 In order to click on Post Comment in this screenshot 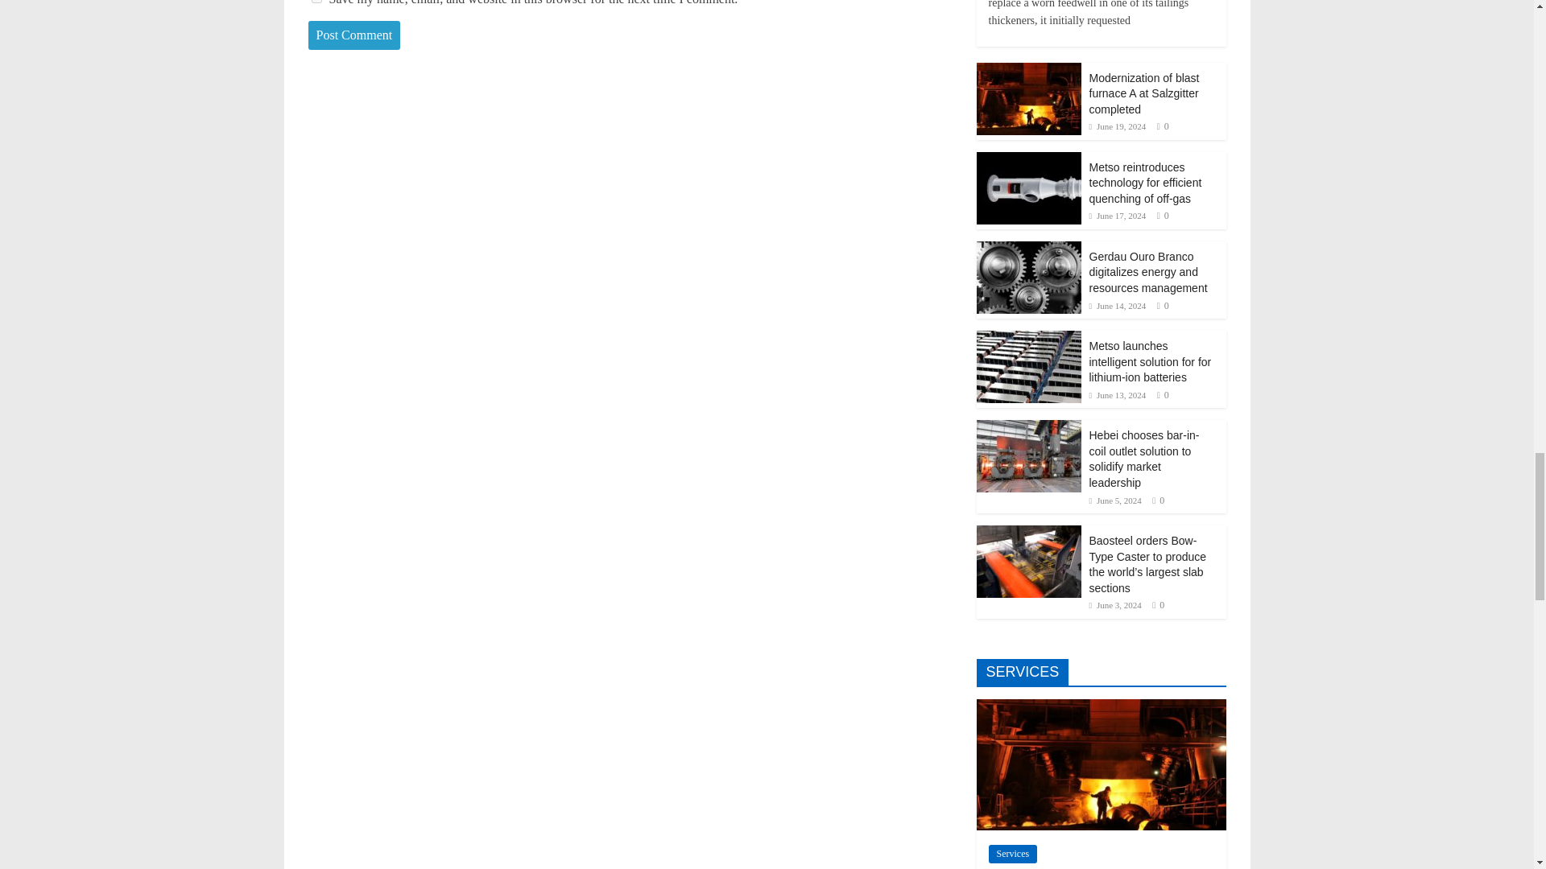, I will do `click(354, 35)`.